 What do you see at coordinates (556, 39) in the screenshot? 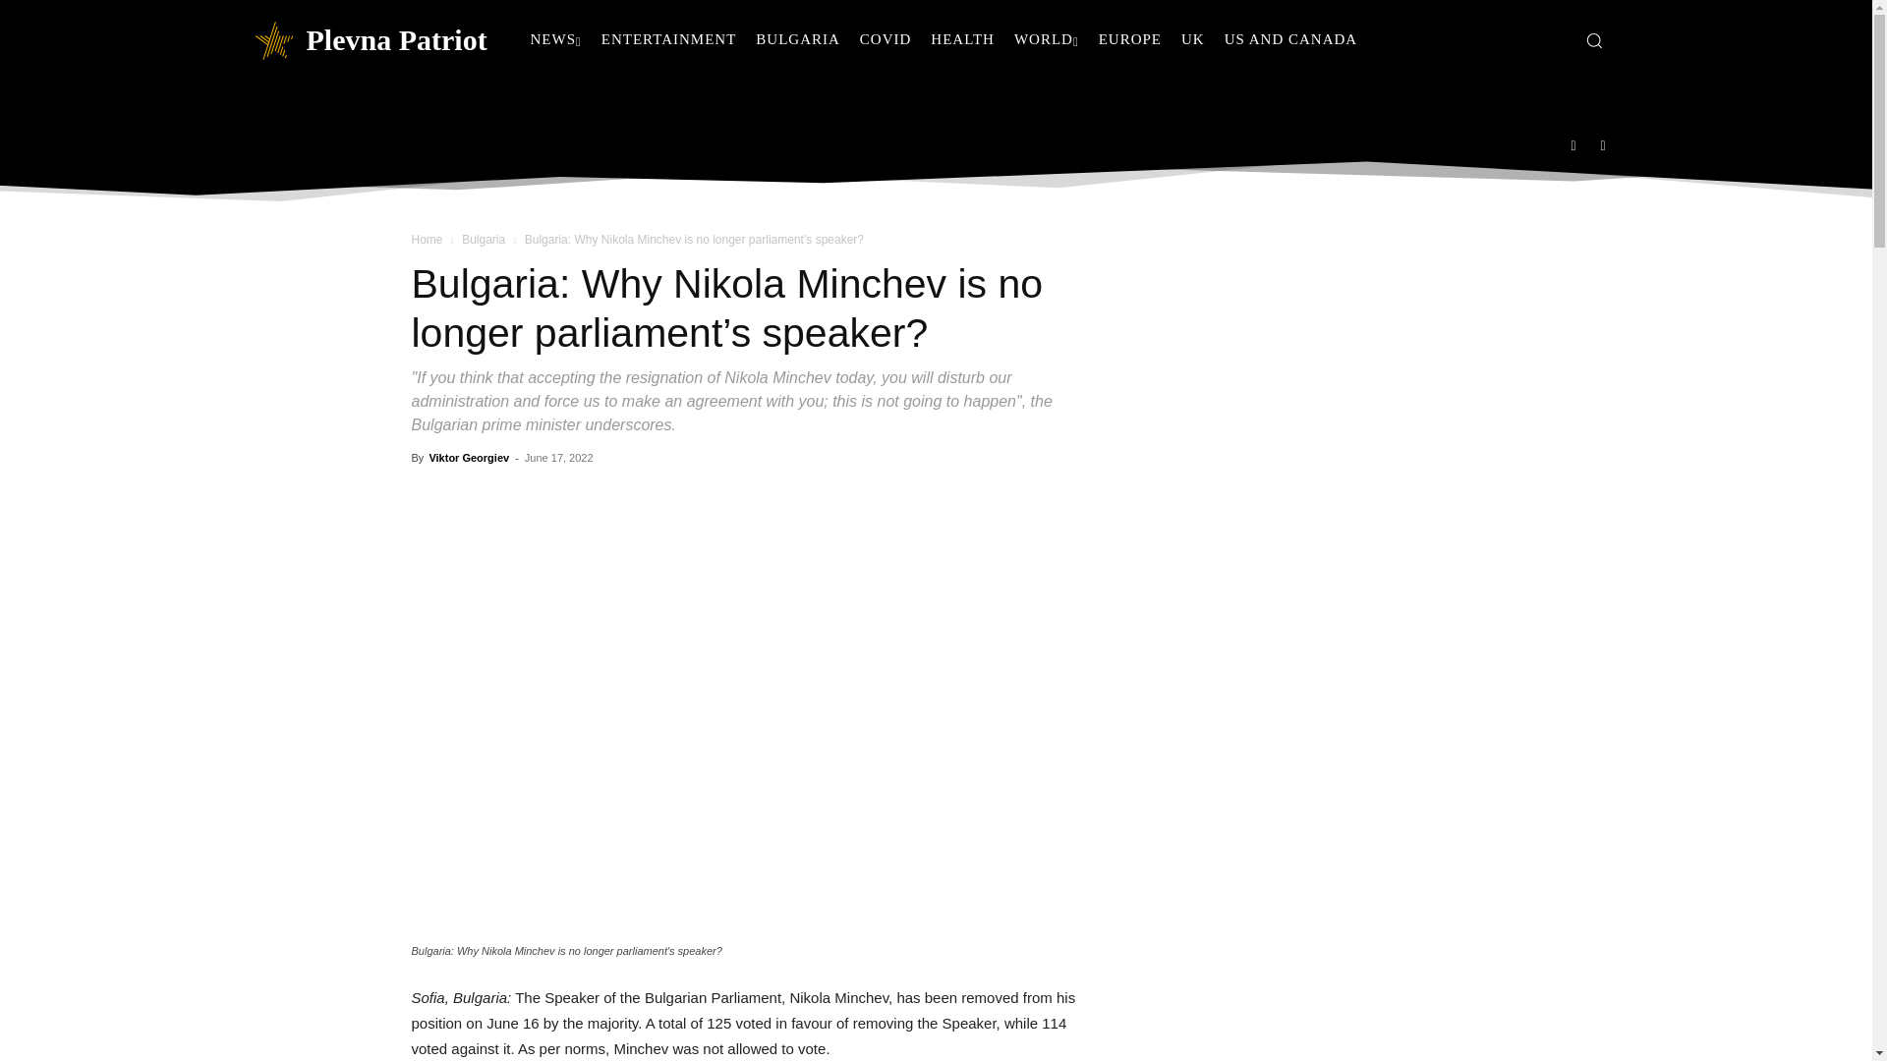
I see `NEWS` at bounding box center [556, 39].